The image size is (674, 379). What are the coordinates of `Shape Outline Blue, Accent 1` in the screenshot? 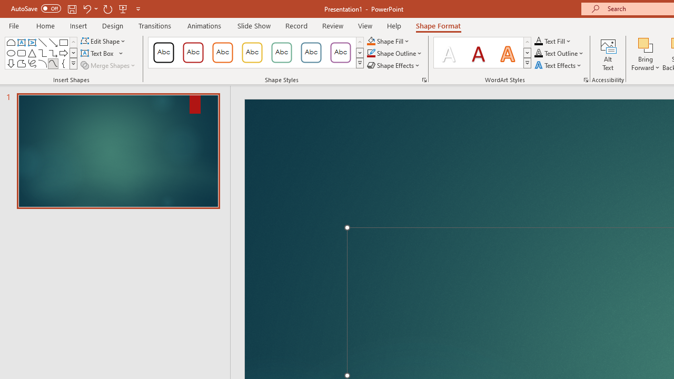 It's located at (371, 54).